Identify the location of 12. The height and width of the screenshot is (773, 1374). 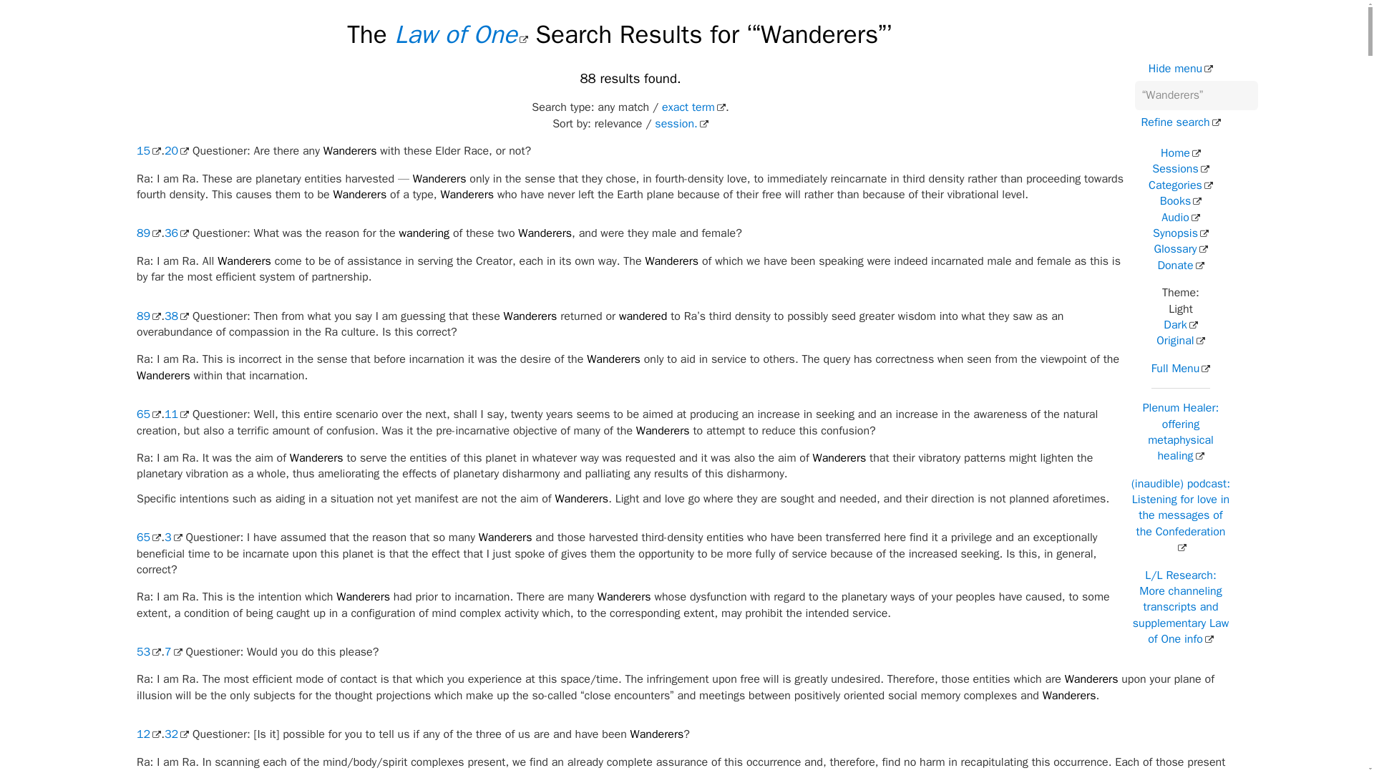
(148, 734).